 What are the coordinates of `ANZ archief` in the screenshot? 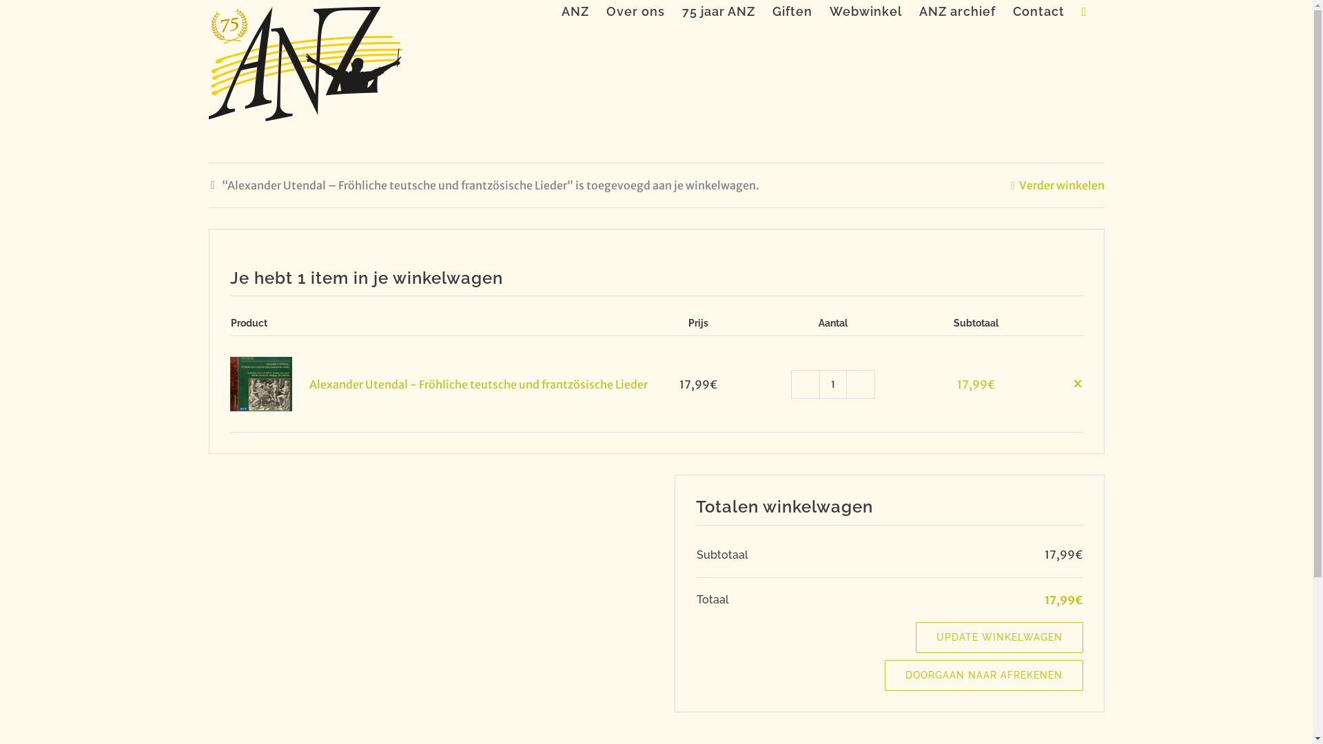 It's located at (958, 10).